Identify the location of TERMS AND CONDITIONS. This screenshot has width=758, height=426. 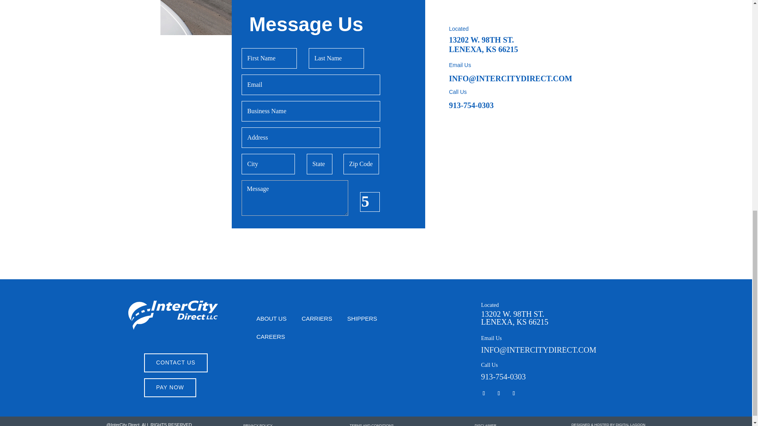
(376, 424).